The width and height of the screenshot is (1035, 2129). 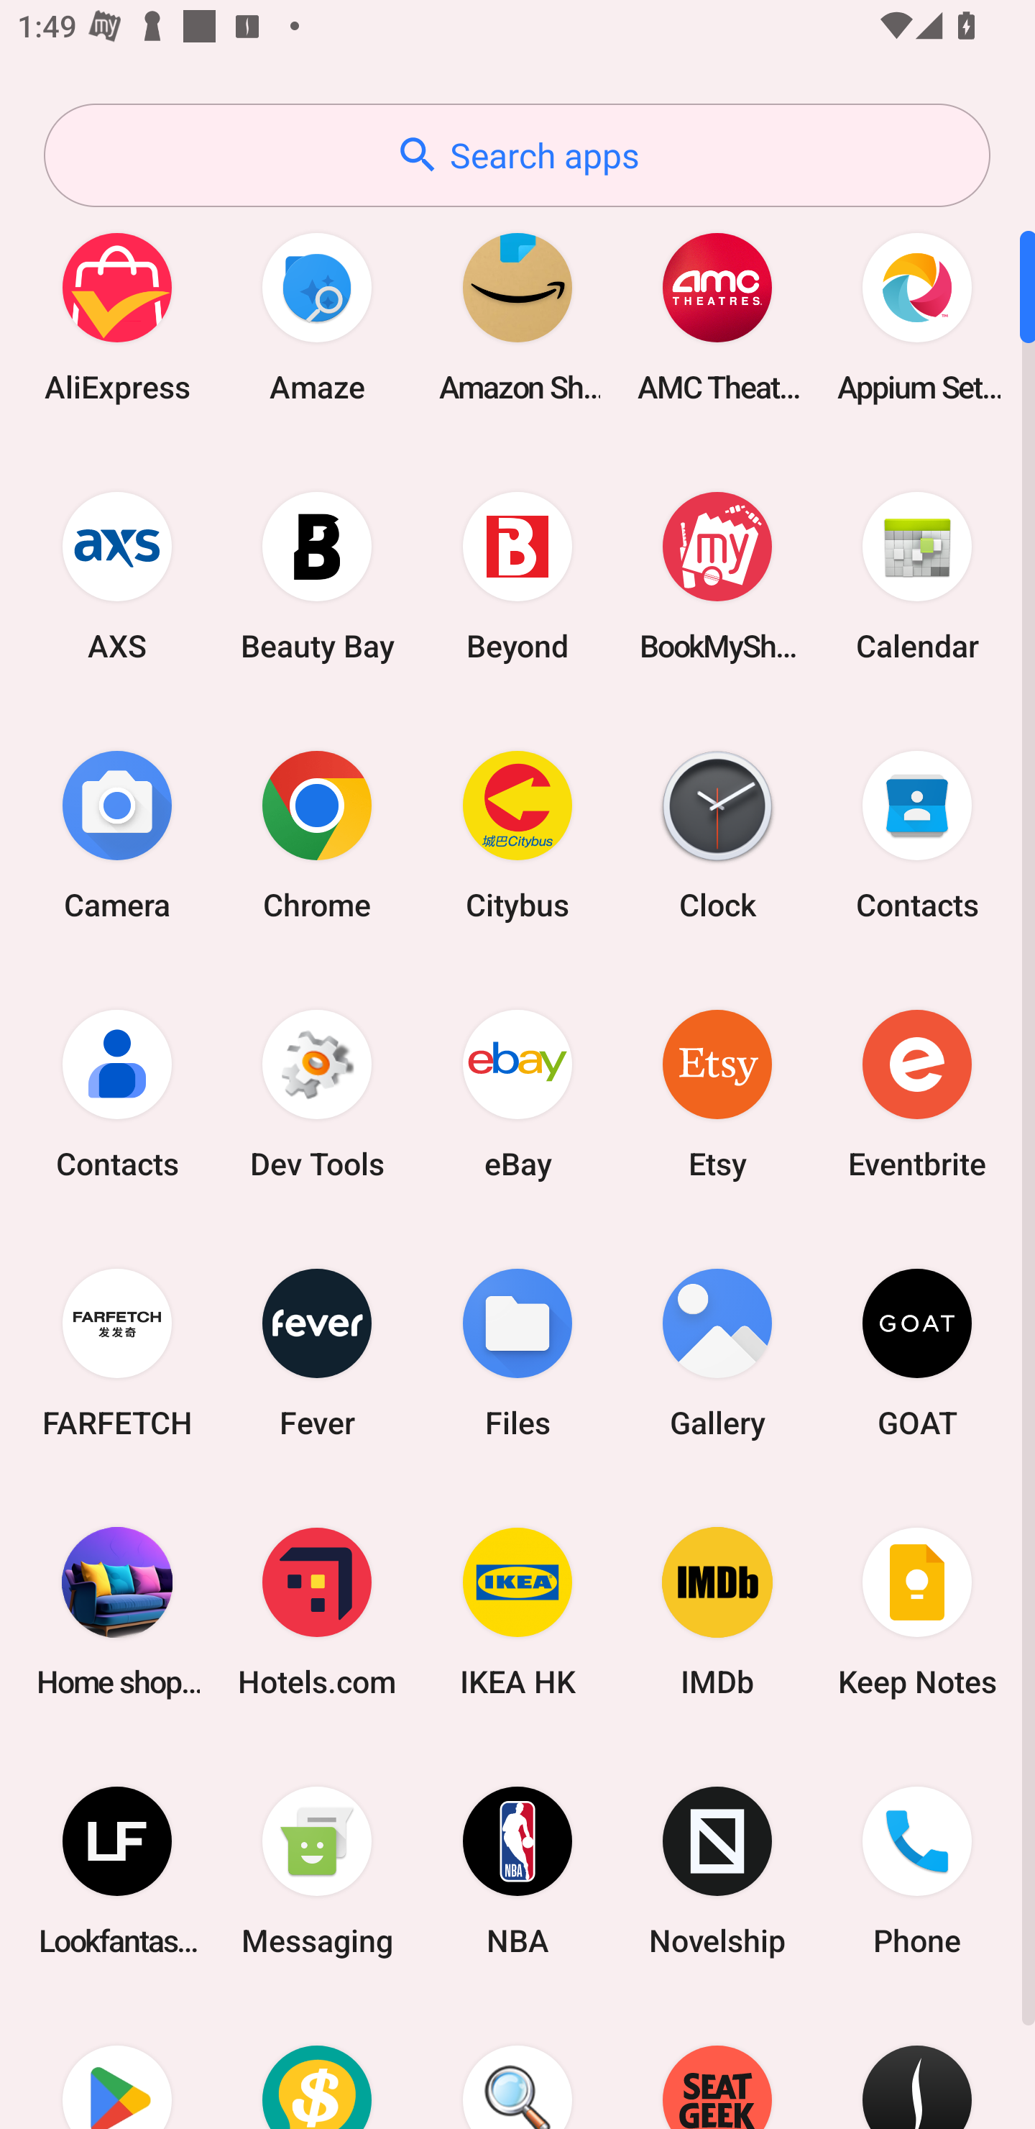 I want to click on Appium Settings, so click(x=917, y=316).